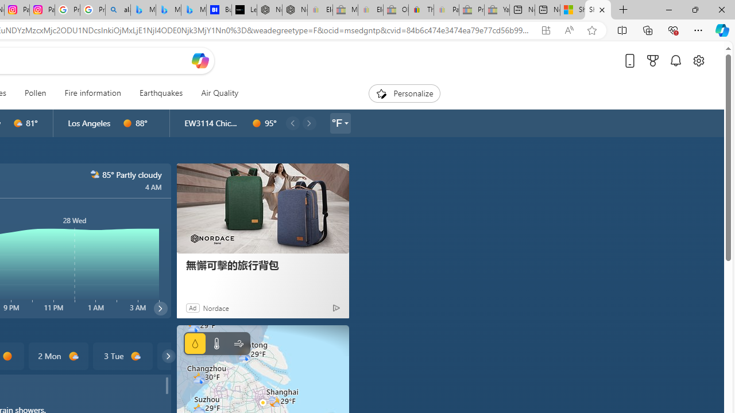 Image resolution: width=735 pixels, height=413 pixels. Describe the element at coordinates (136, 356) in the screenshot. I see `d1000` at that location.